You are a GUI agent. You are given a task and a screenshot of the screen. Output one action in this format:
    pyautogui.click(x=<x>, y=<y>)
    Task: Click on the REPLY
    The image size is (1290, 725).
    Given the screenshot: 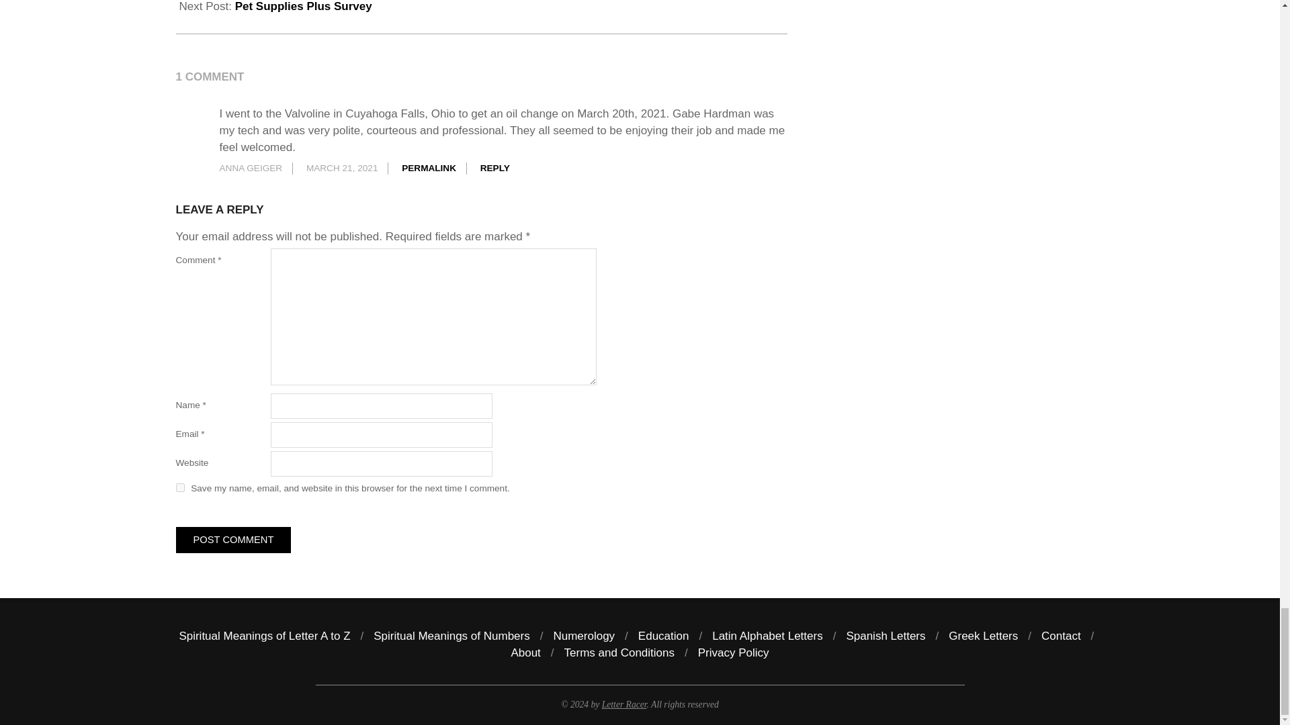 What is the action you would take?
    pyautogui.click(x=494, y=168)
    